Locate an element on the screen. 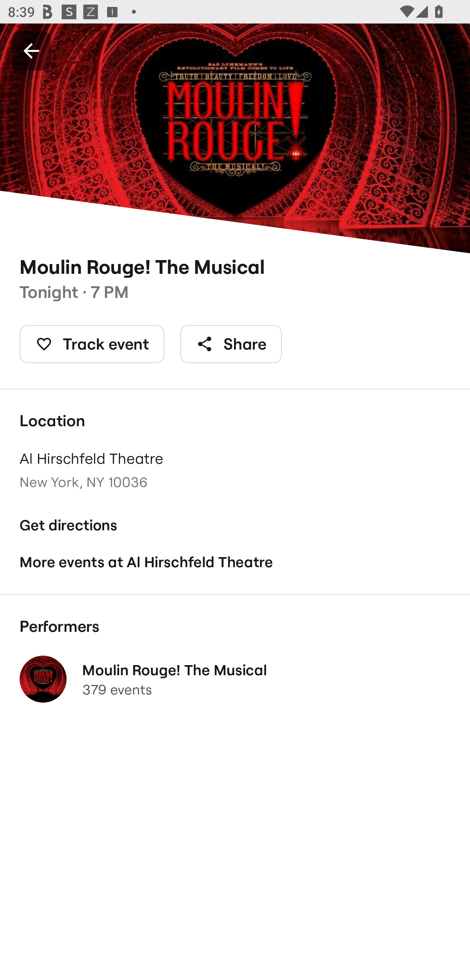 This screenshot has width=470, height=966. Get directions is located at coordinates (235, 525).